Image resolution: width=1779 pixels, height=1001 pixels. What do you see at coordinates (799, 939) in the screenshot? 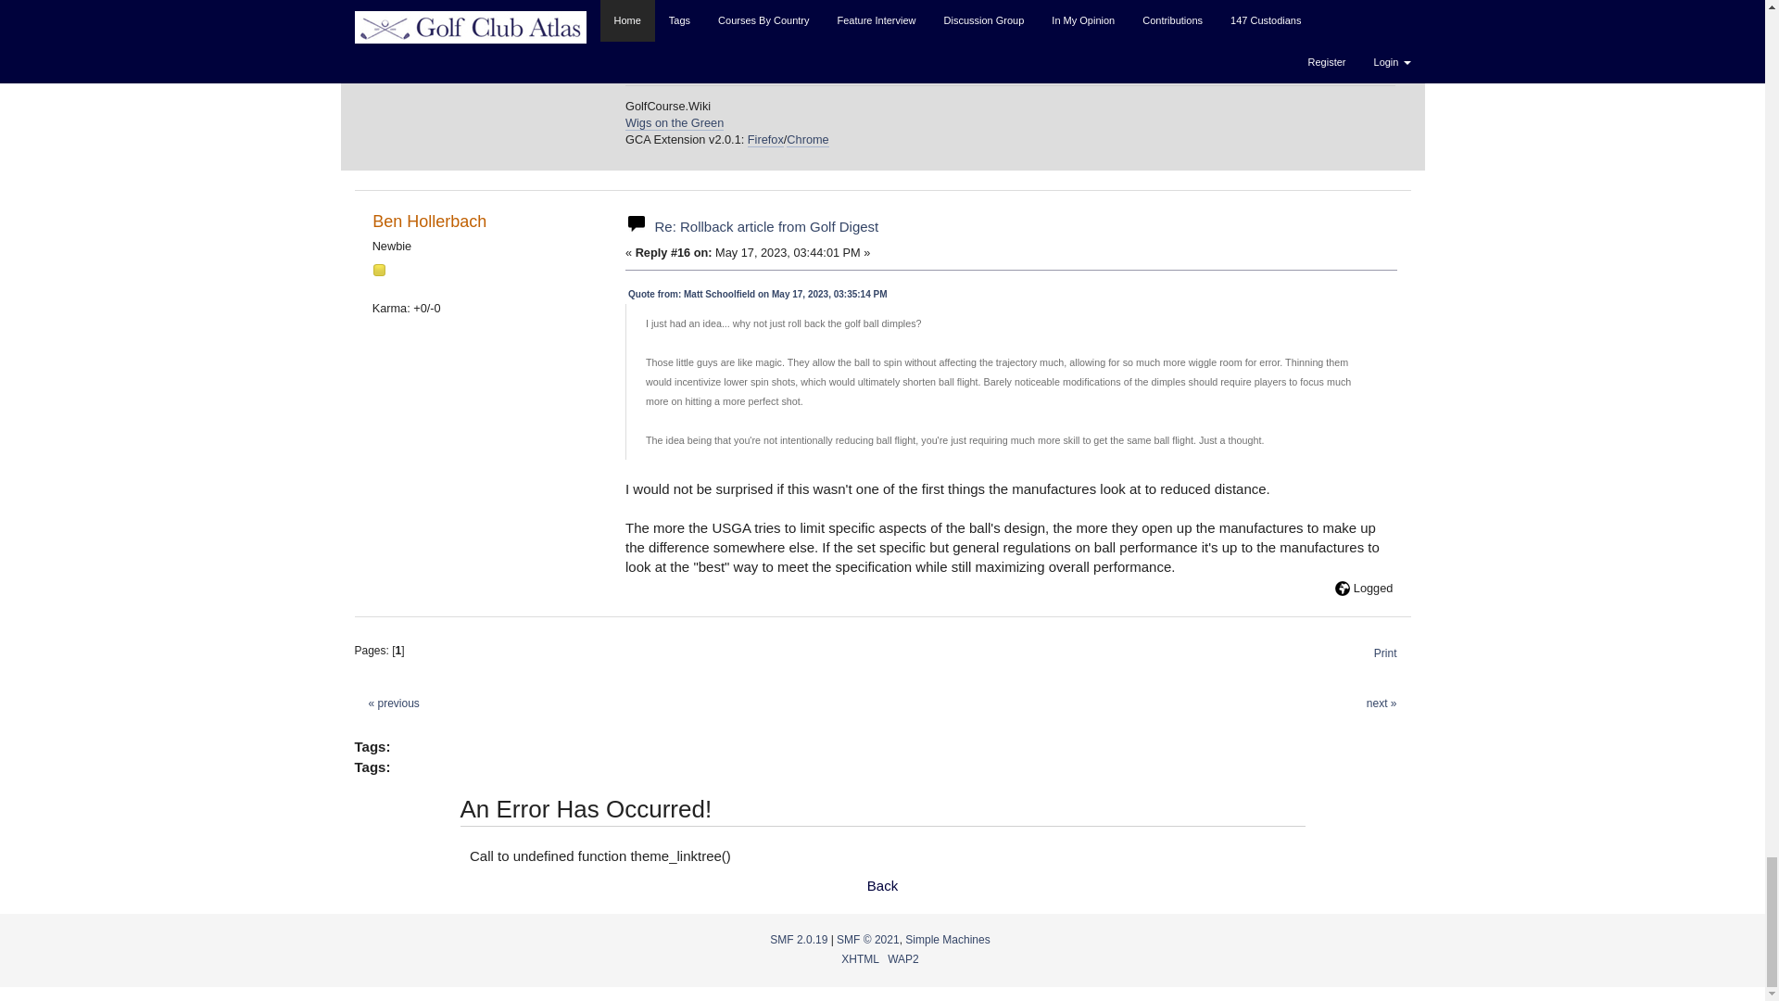
I see `Simple Machines Forum` at bounding box center [799, 939].